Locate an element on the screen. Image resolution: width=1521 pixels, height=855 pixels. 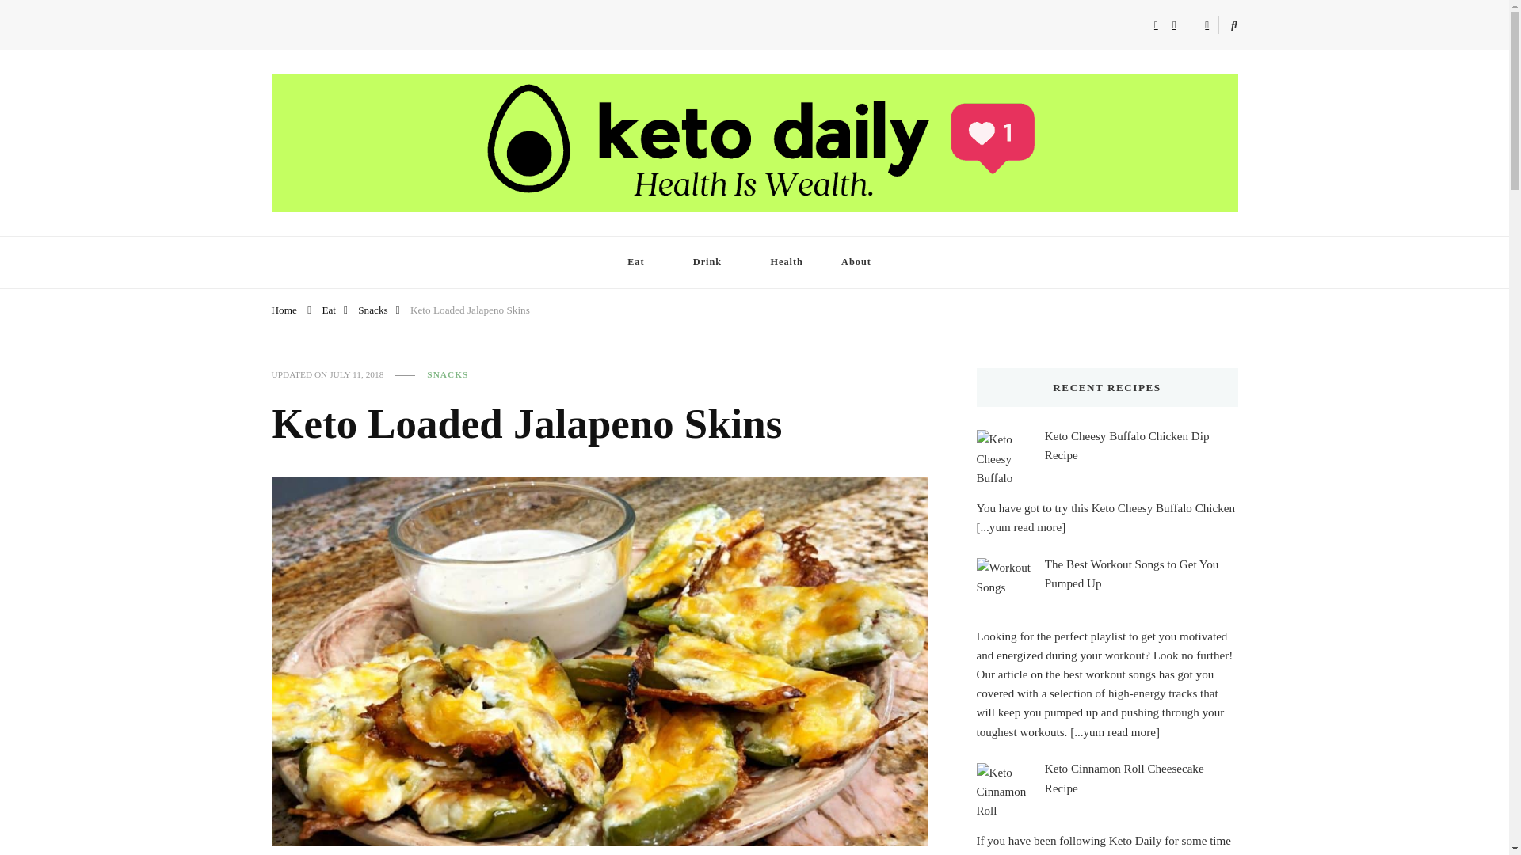
Drink is located at coordinates (712, 261).